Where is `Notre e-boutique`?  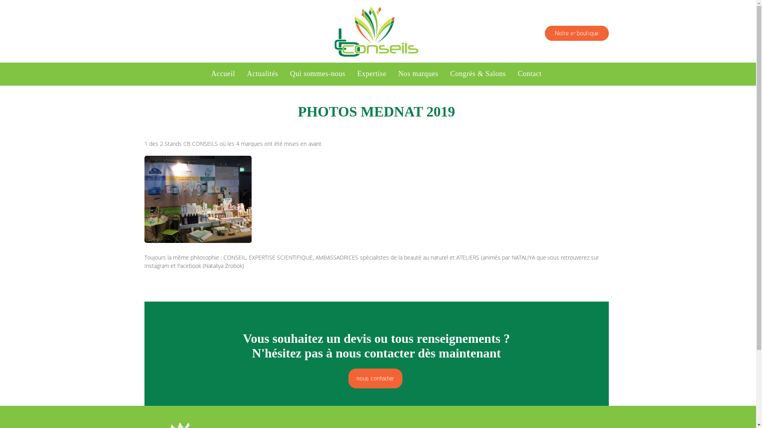
Notre e-boutique is located at coordinates (576, 33).